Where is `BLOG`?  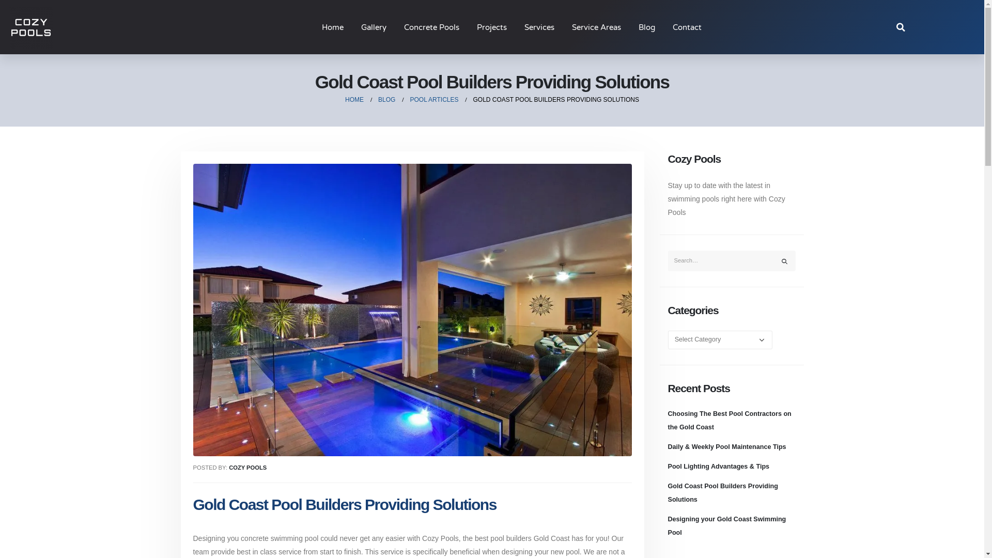 BLOG is located at coordinates (386, 100).